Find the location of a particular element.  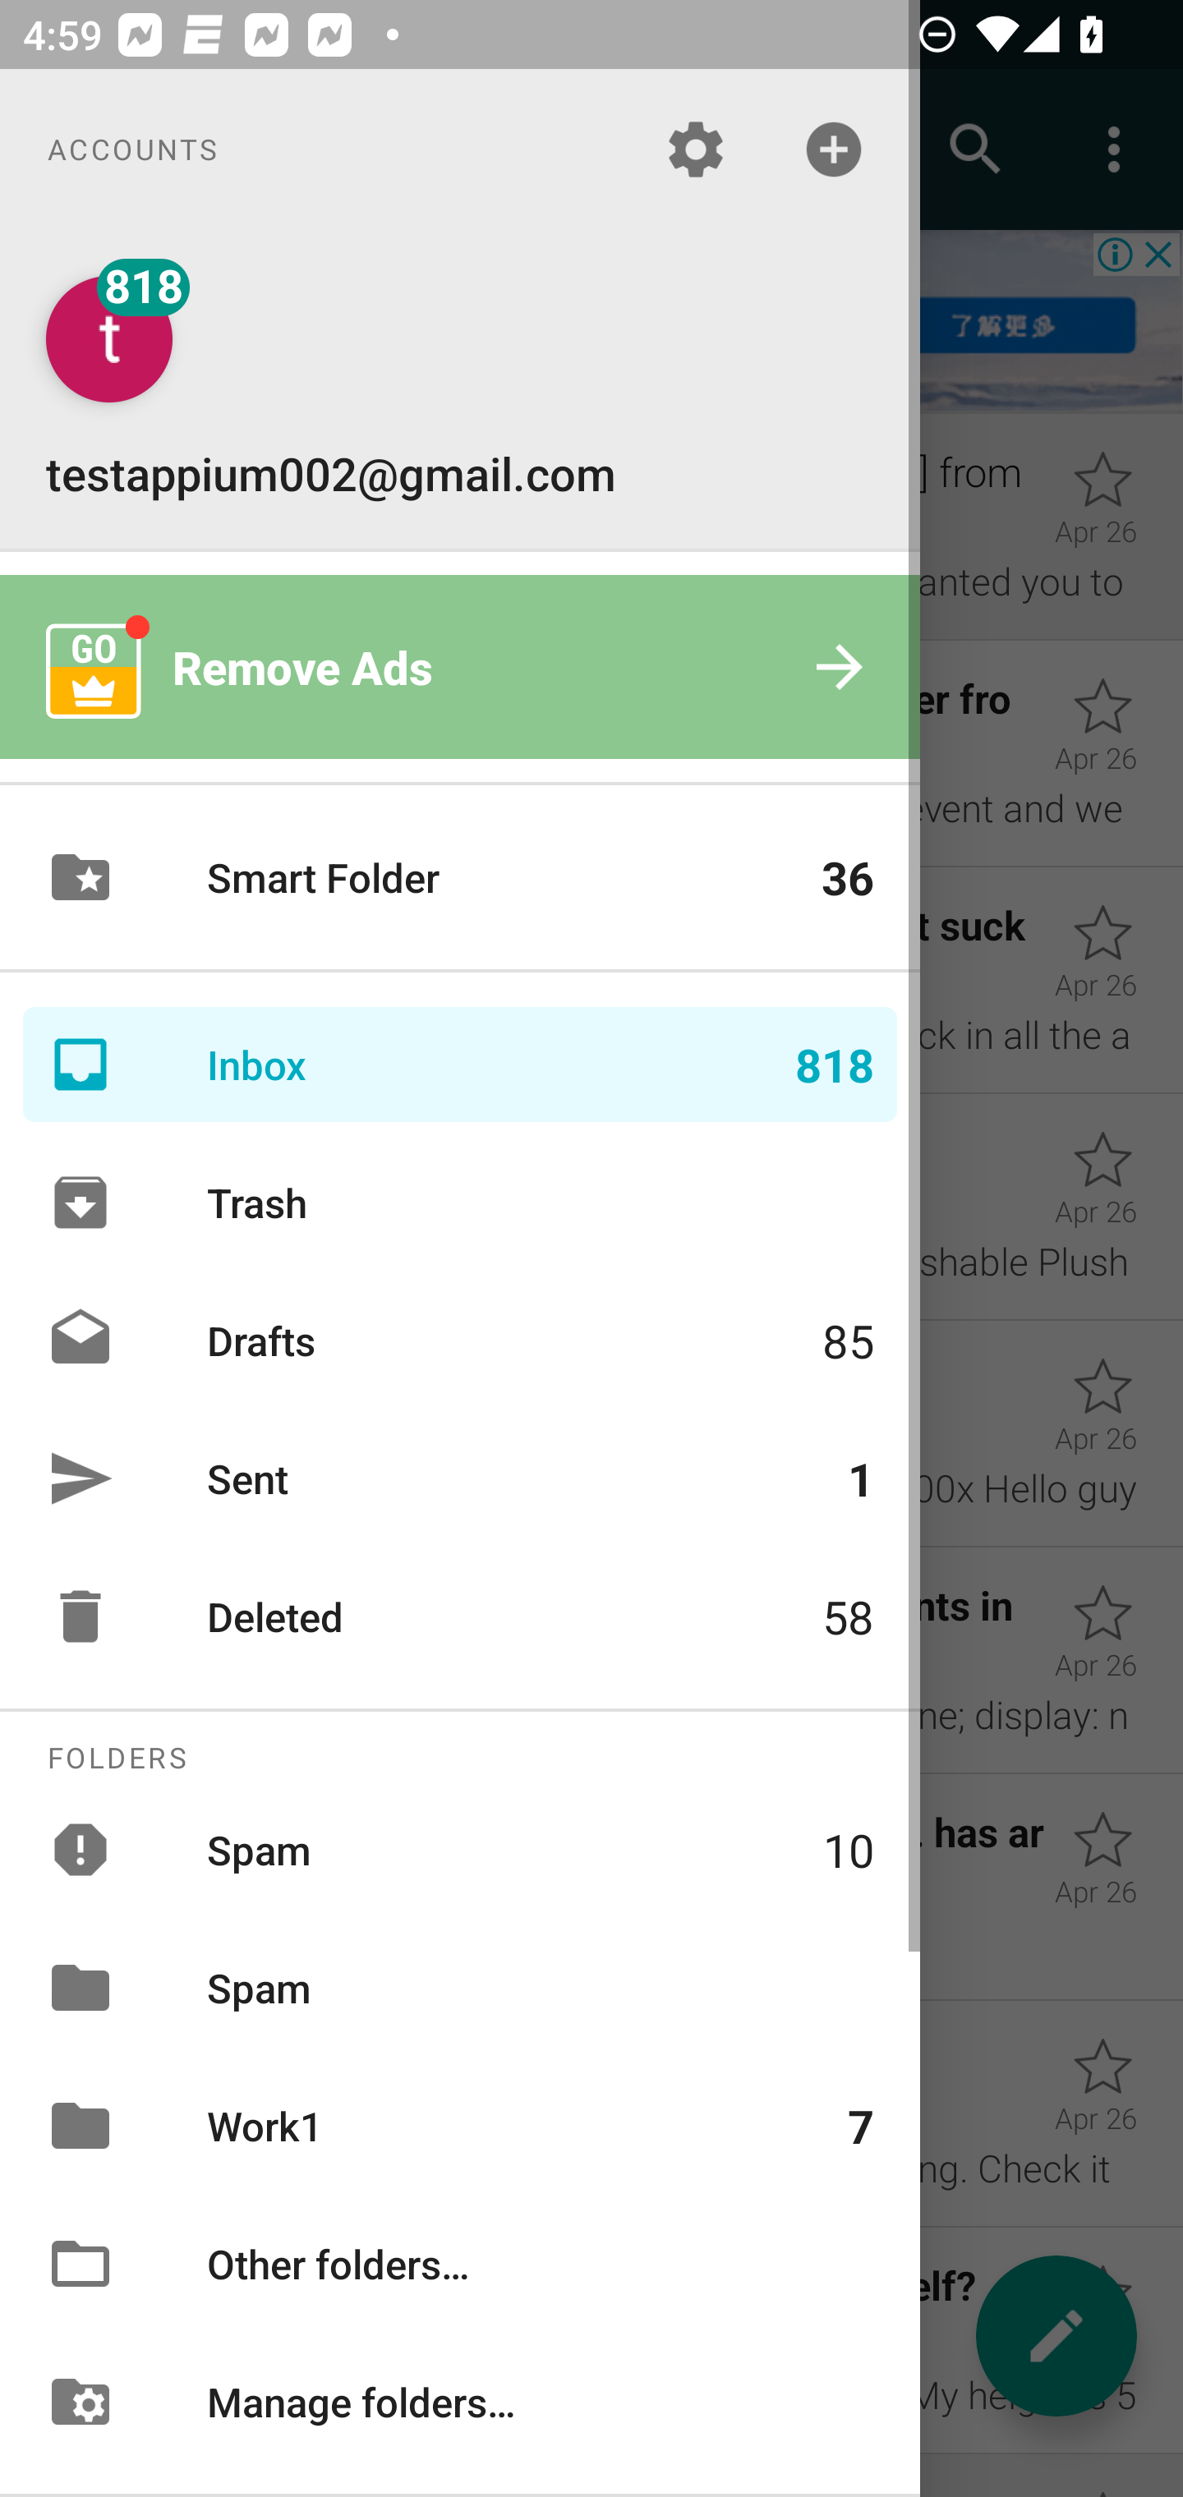

Work1 7 is located at coordinates (460, 2126).